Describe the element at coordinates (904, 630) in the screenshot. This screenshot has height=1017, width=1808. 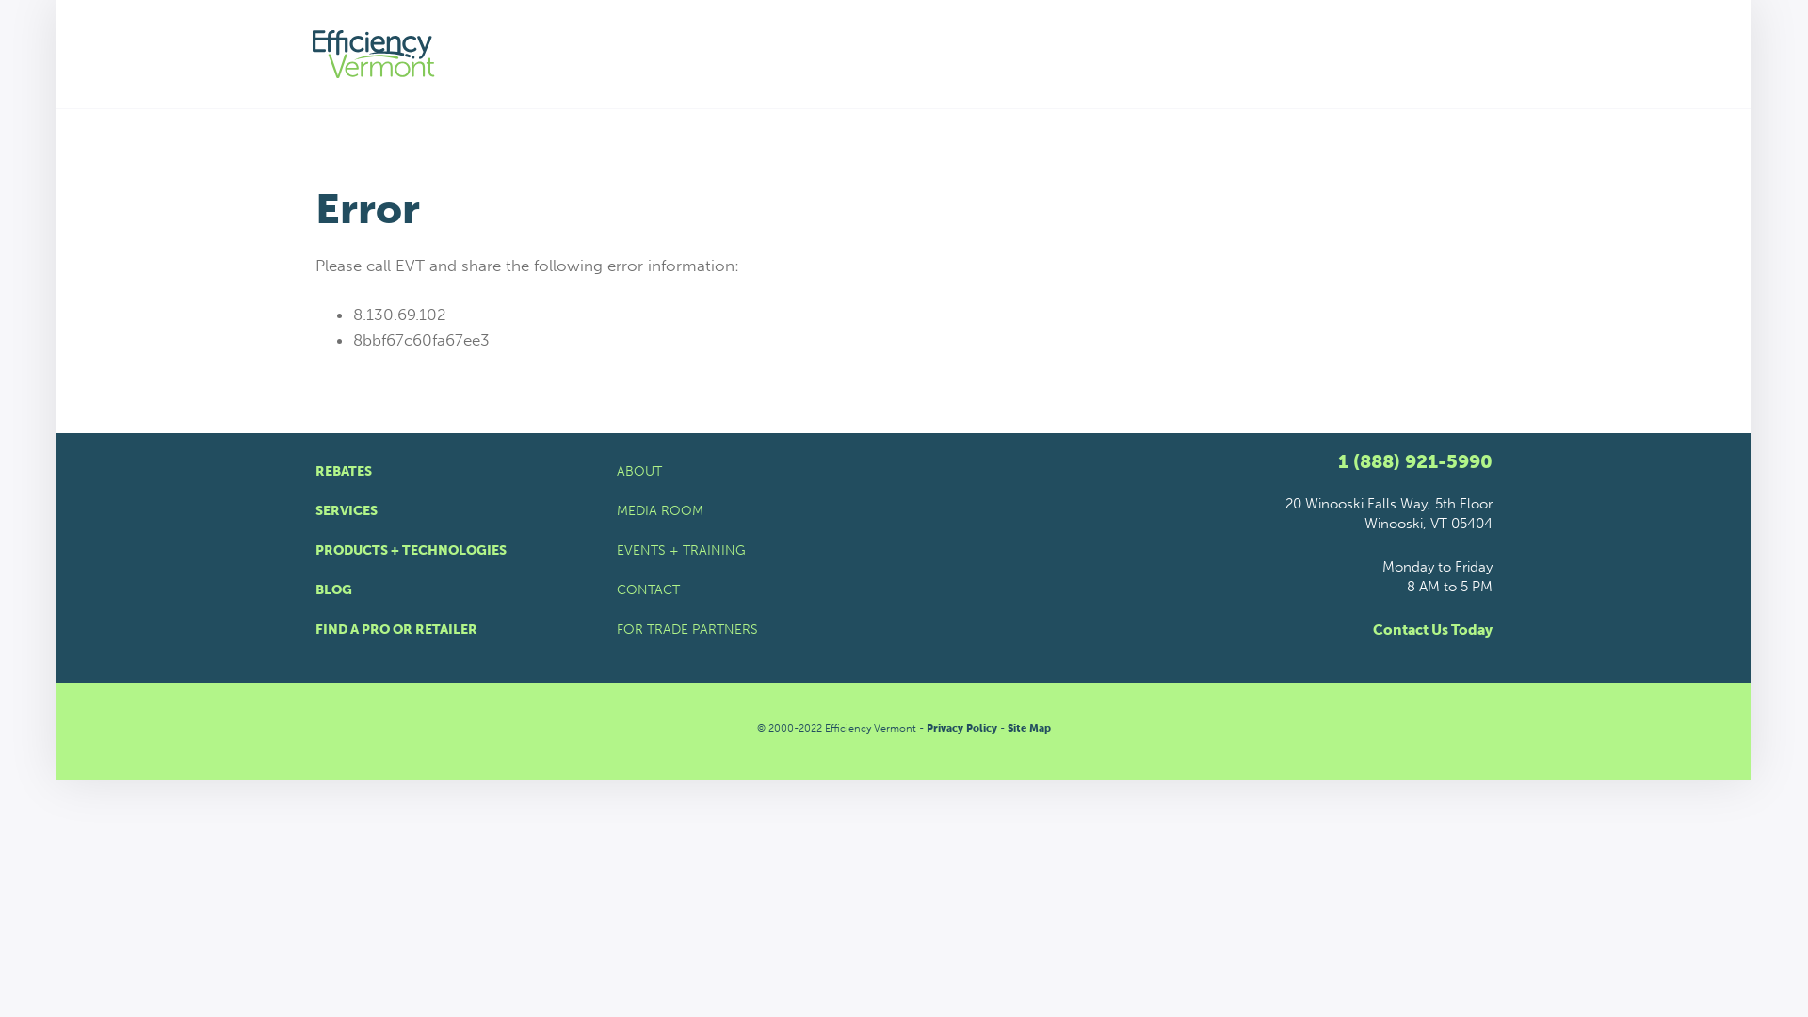
I see `FOR TRADE PARTNERS` at that location.